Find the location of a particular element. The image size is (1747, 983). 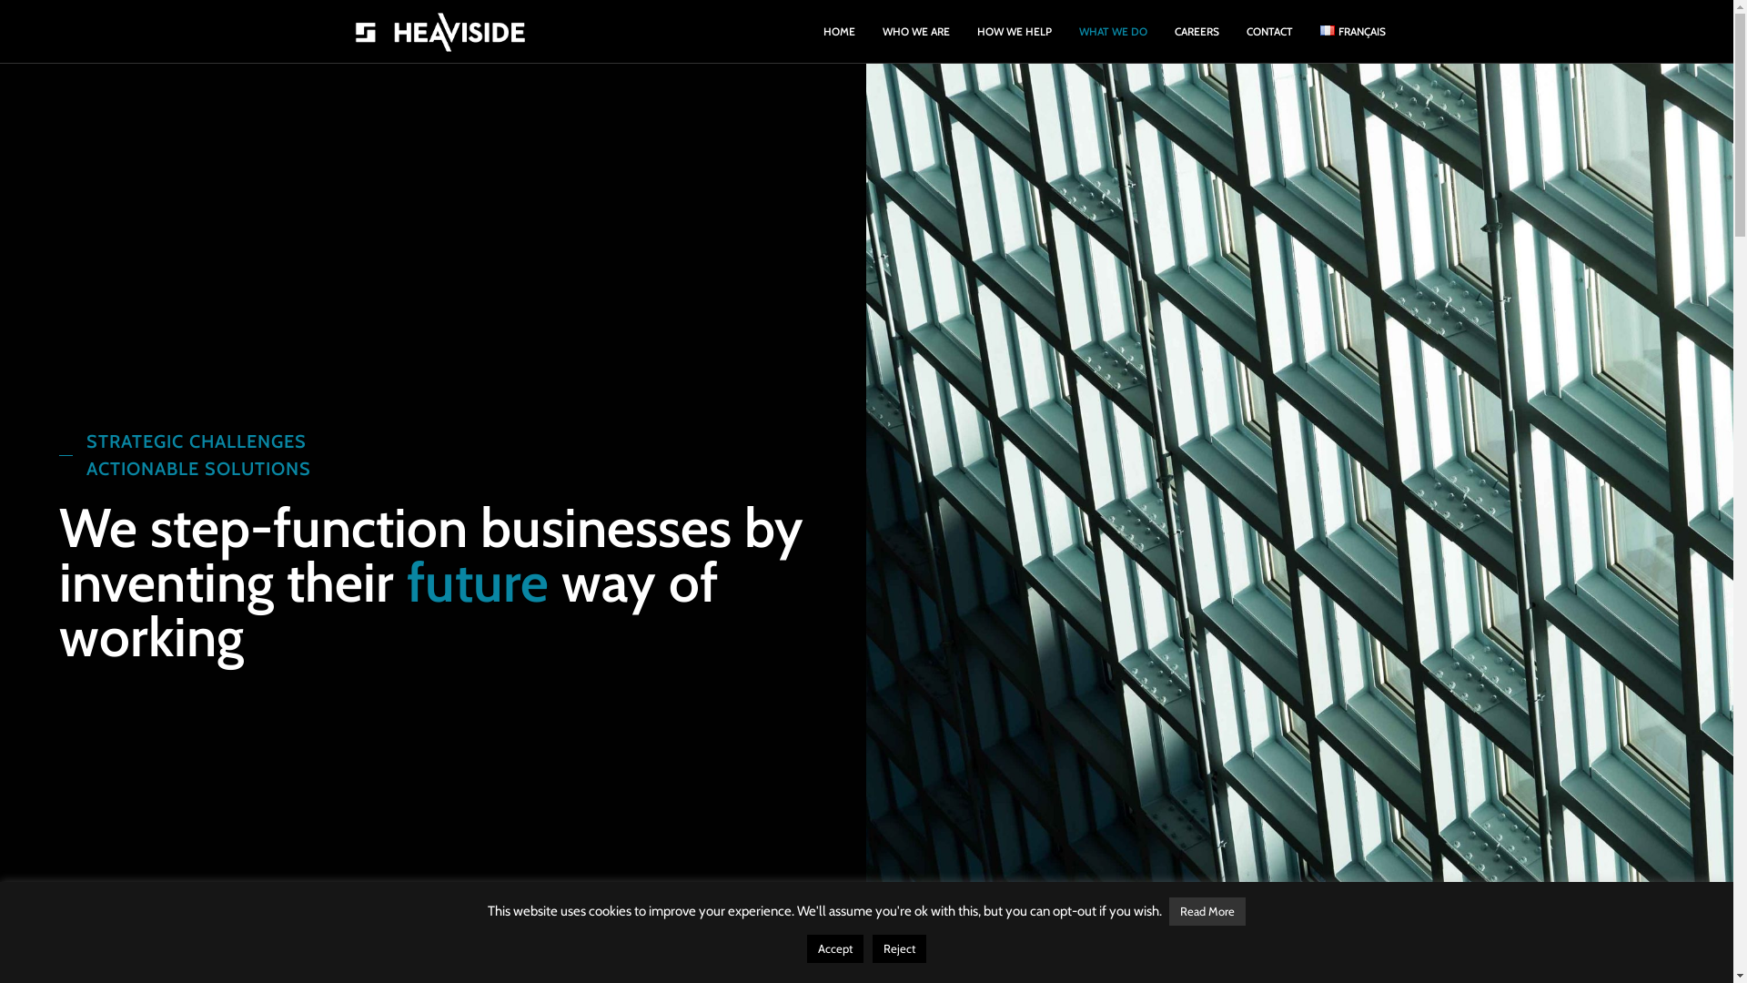

HOW WE HELP is located at coordinates (1015, 32).